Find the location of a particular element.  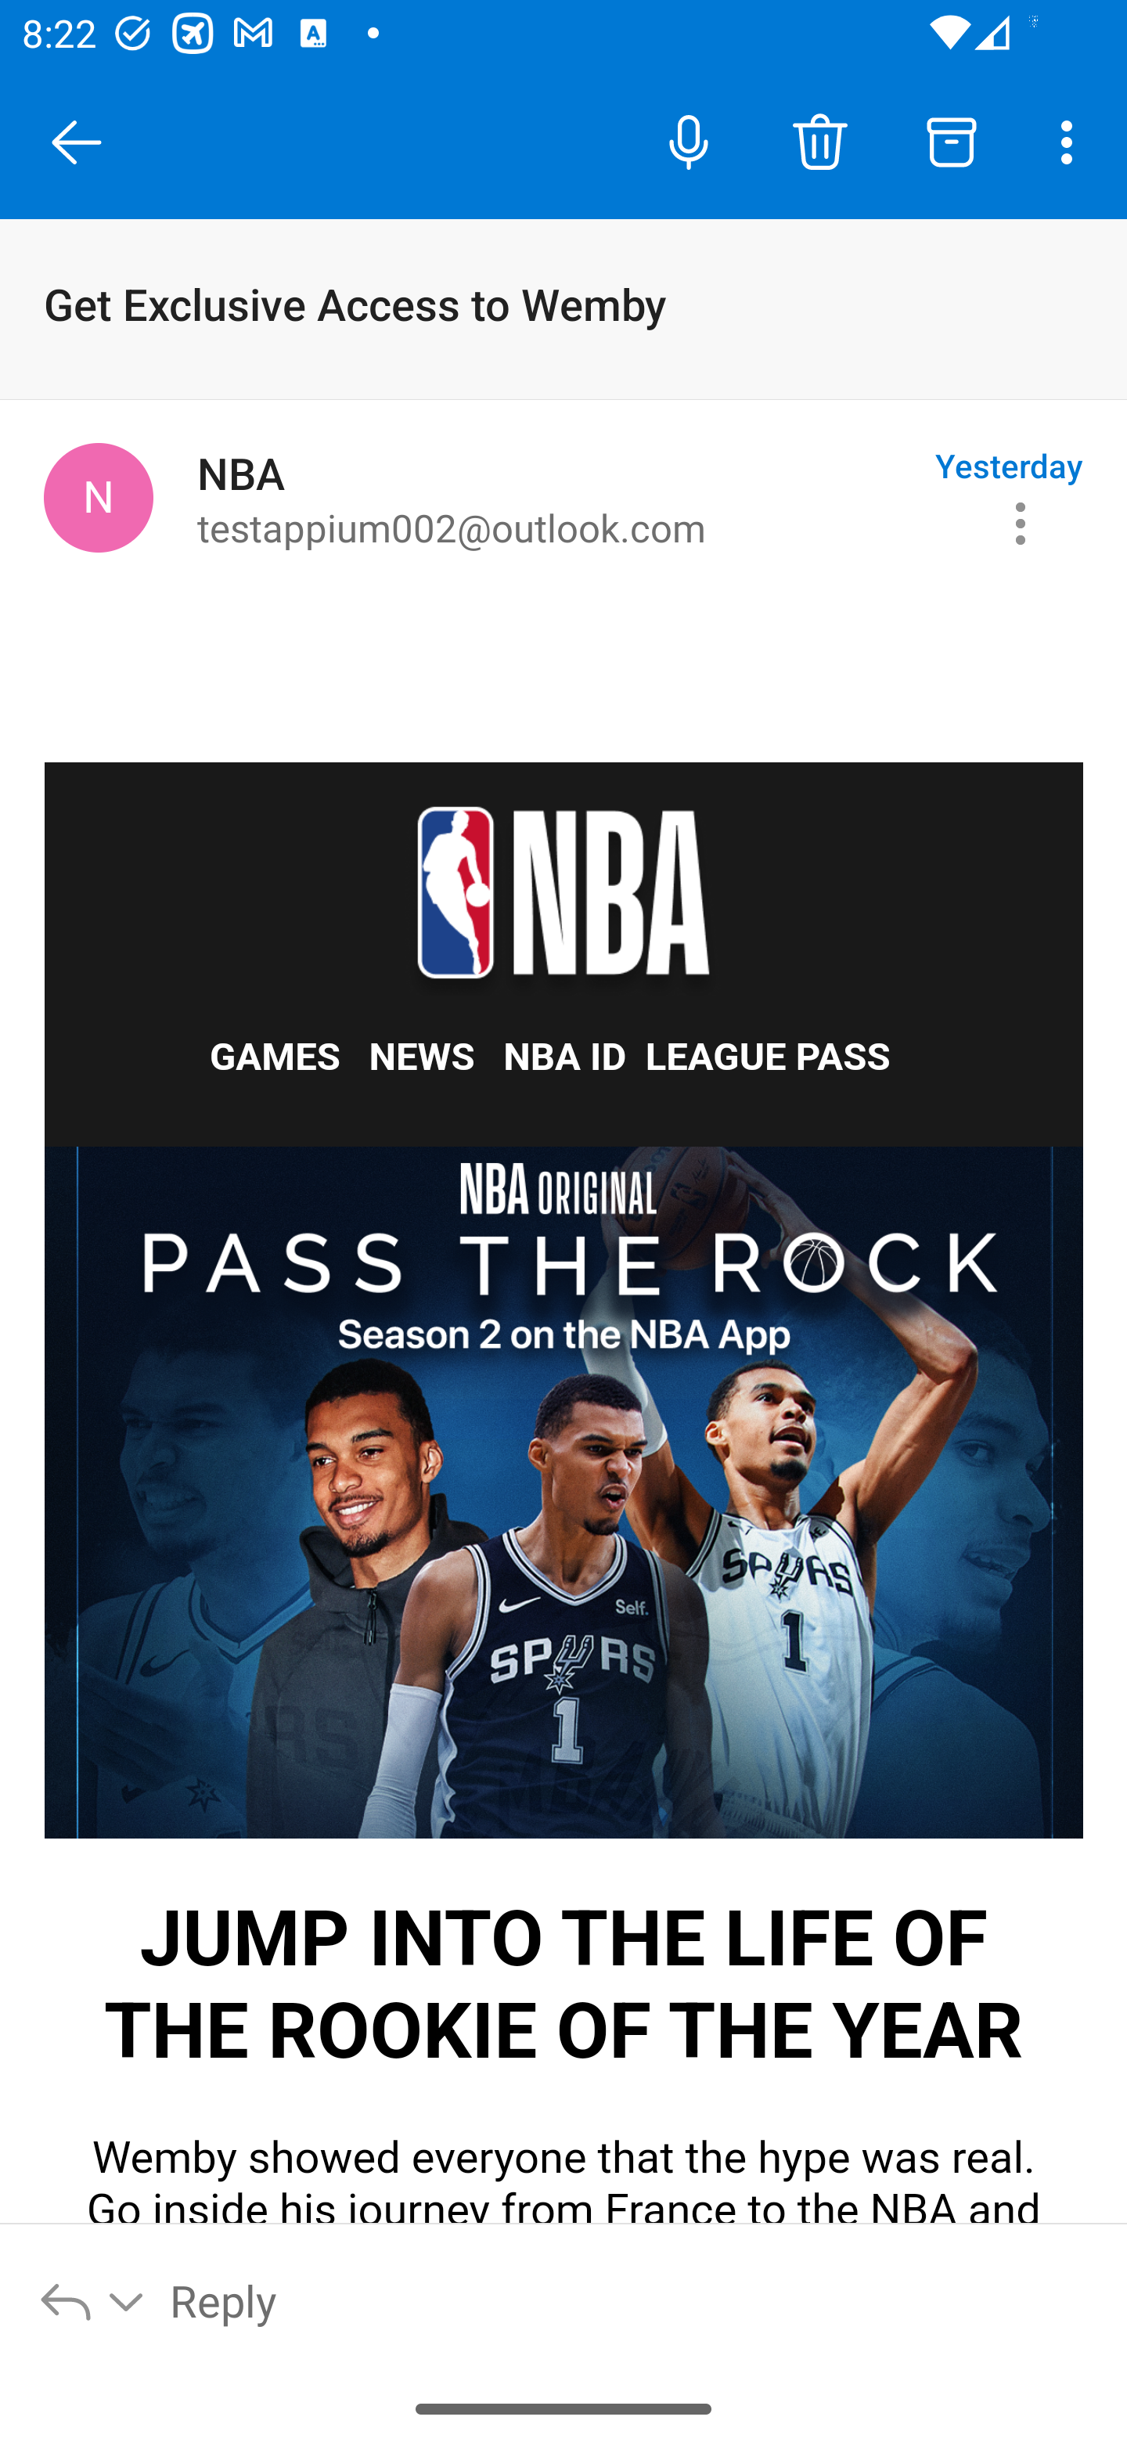

NBA
to testappium002@outlook.com is located at coordinates (554, 498).